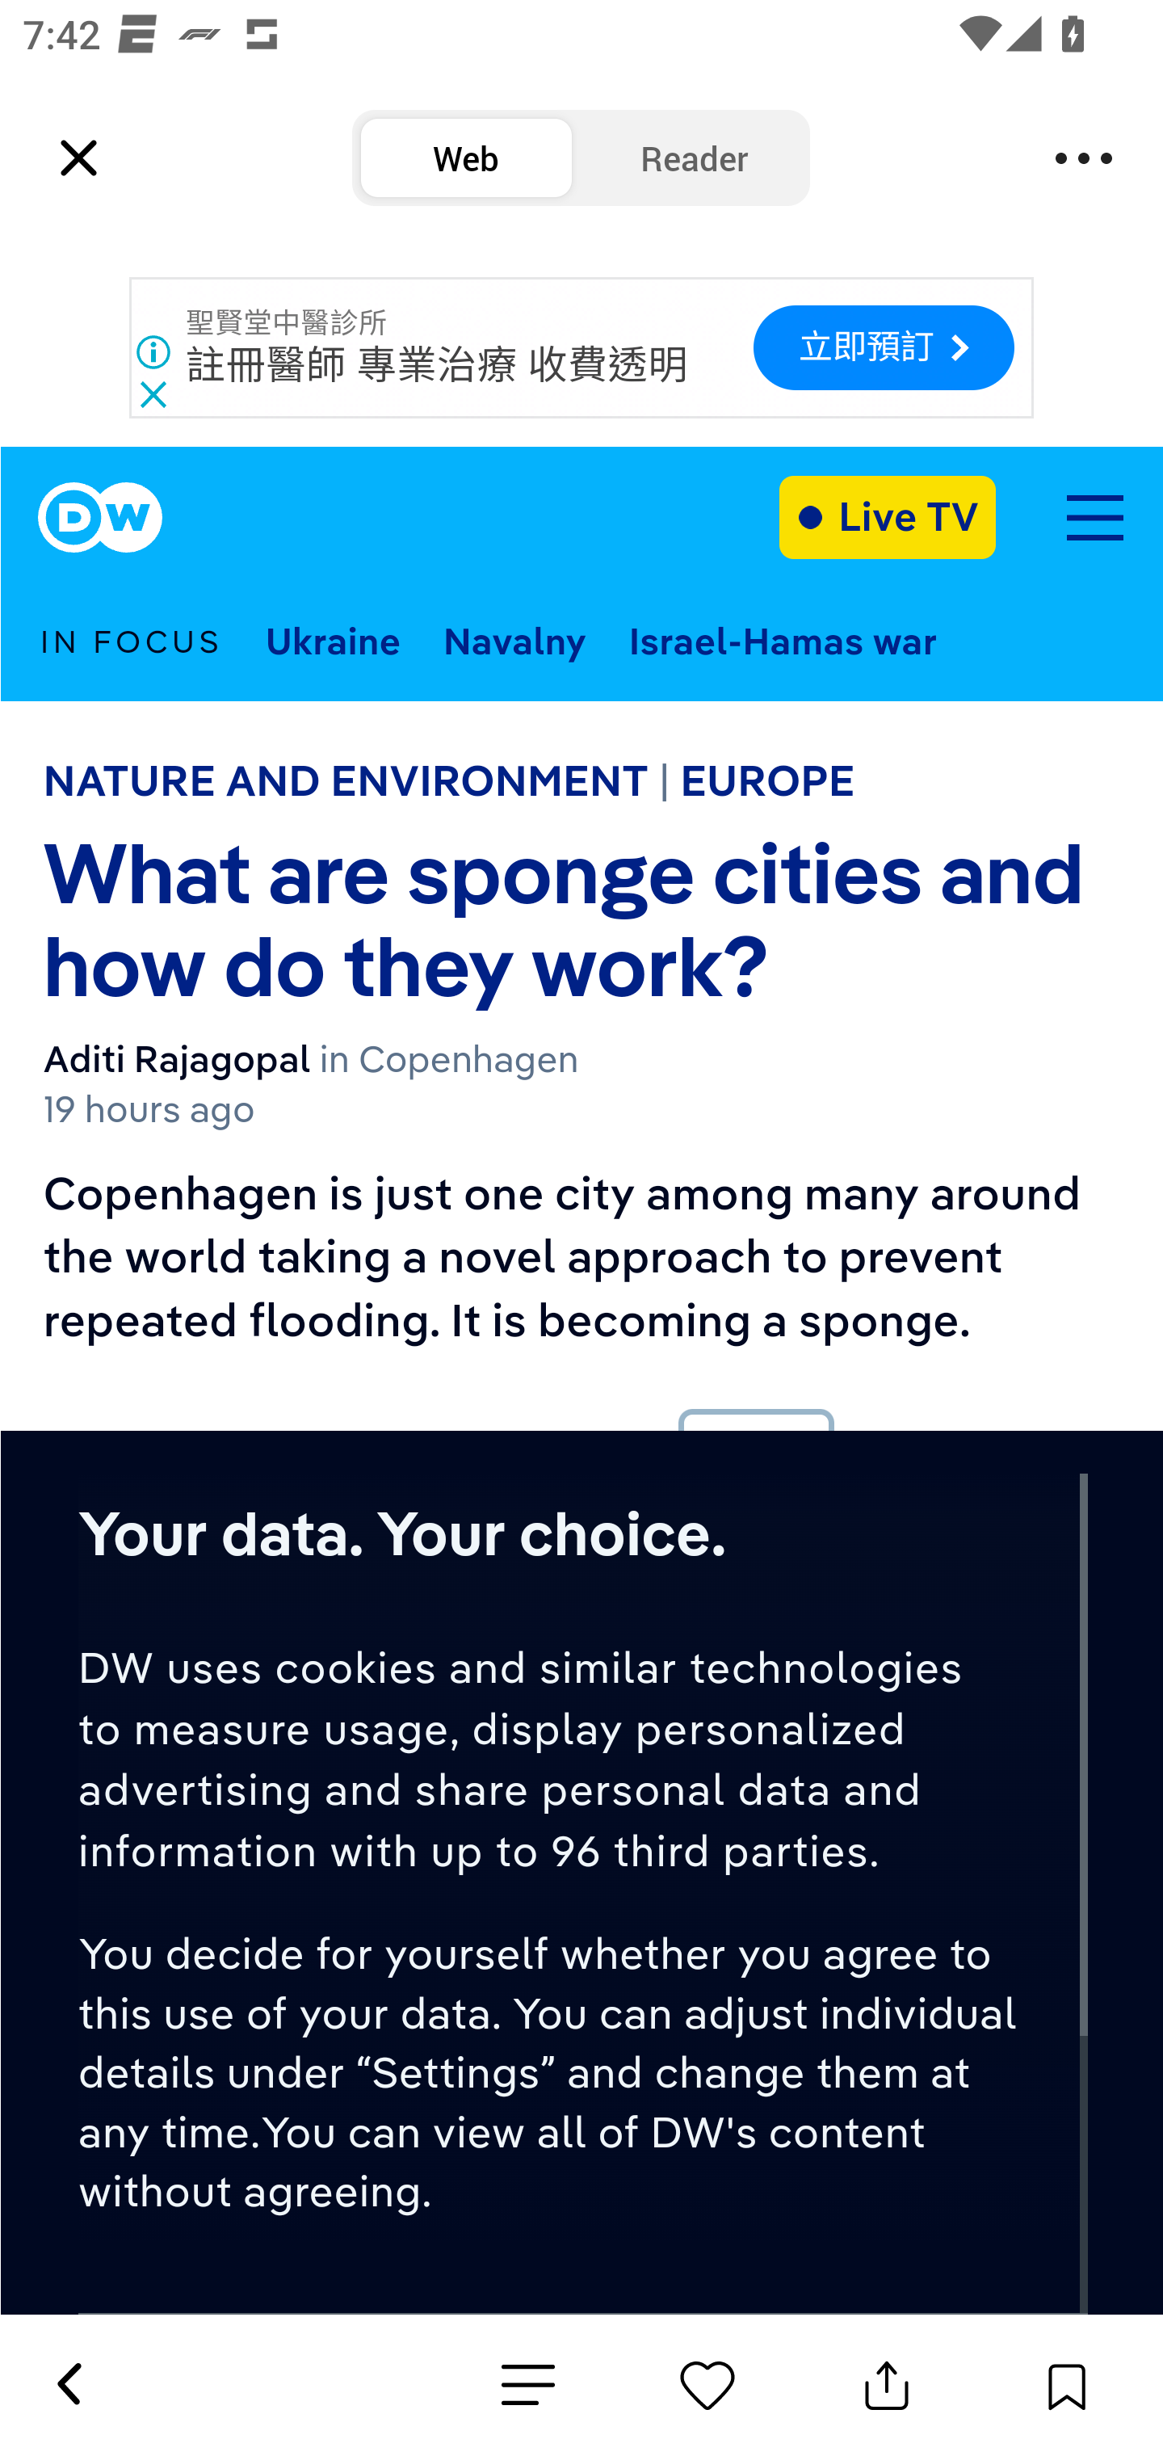 This screenshot has height=2456, width=1163. Describe the element at coordinates (884, 347) in the screenshot. I see `立即預訂` at that location.